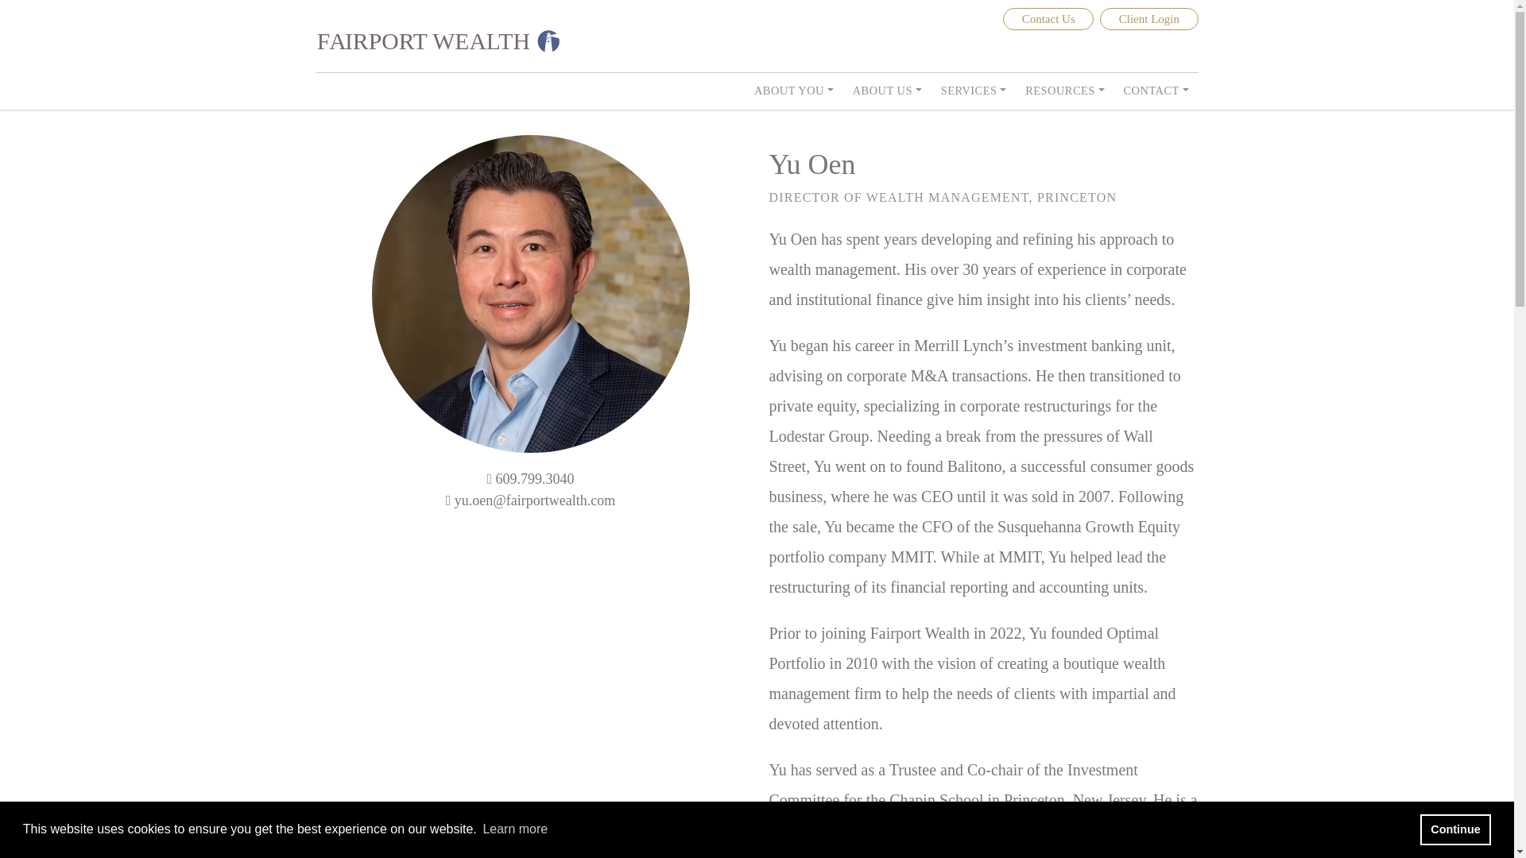  I want to click on SERVICES, so click(974, 91).